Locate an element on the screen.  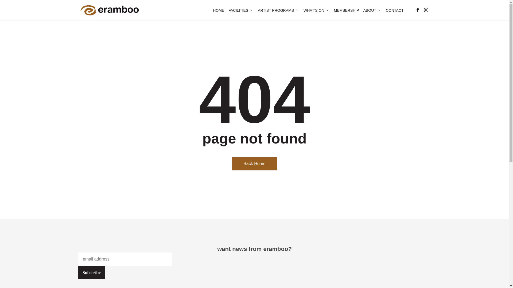
FACEBOOK is located at coordinates (417, 10).